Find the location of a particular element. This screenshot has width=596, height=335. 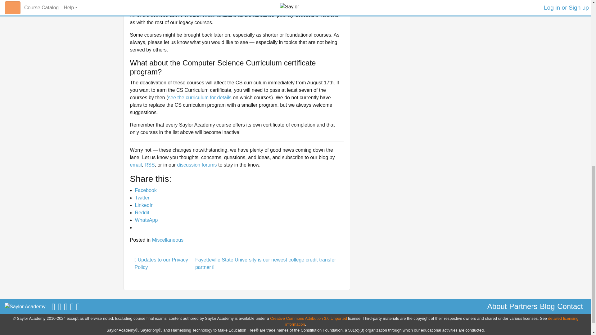

RSS is located at coordinates (150, 165).